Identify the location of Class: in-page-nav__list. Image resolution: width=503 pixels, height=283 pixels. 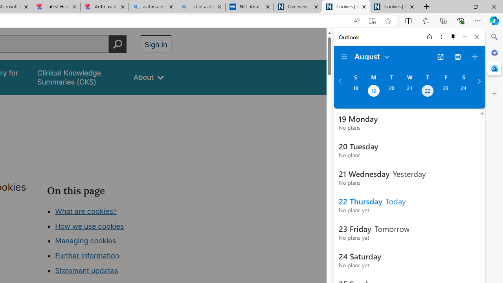
(109, 242).